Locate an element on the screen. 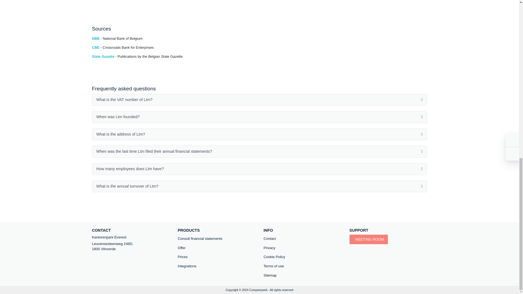 The height and width of the screenshot is (294, 523). NBB - National Bank of Belgium is located at coordinates (117, 38).